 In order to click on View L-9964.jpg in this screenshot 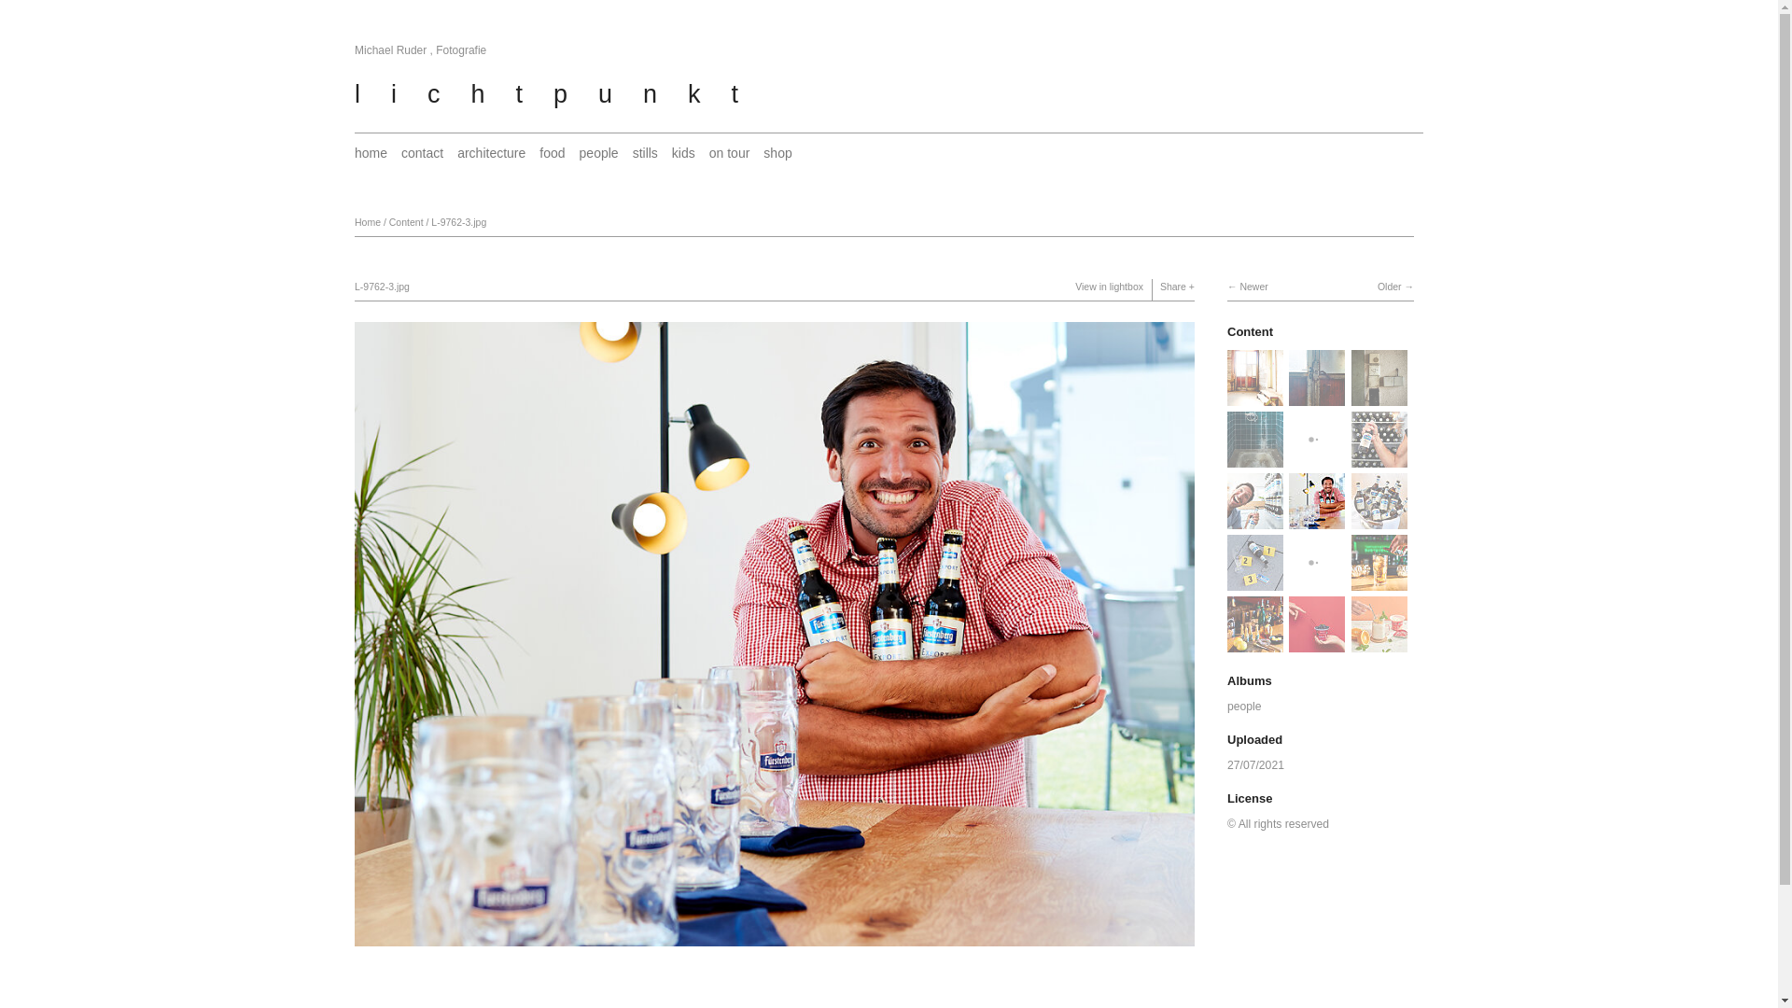, I will do `click(1317, 581)`.